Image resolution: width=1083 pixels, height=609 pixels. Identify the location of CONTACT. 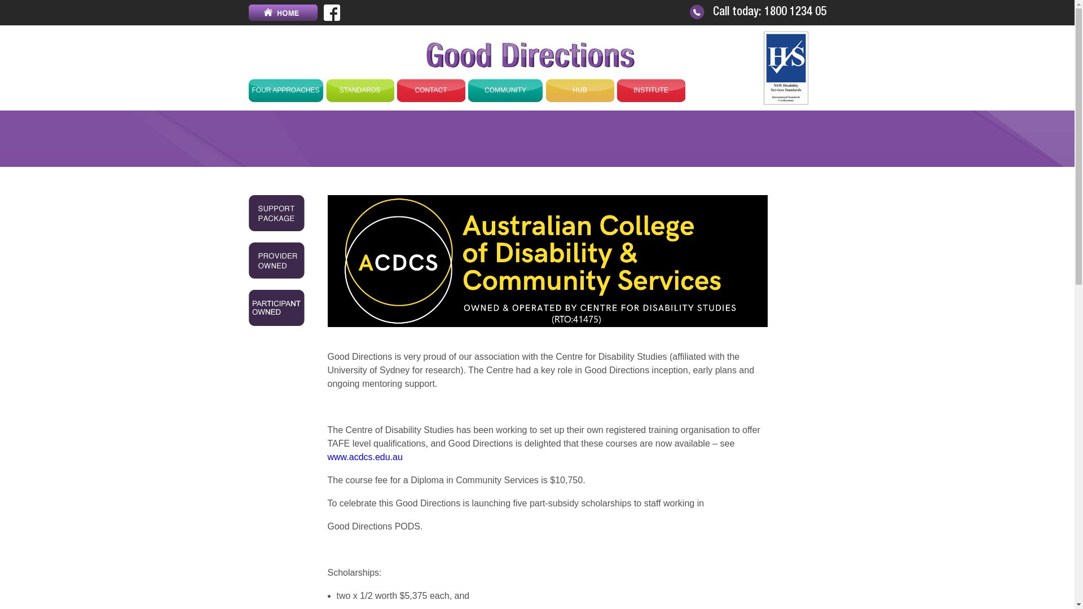
(431, 90).